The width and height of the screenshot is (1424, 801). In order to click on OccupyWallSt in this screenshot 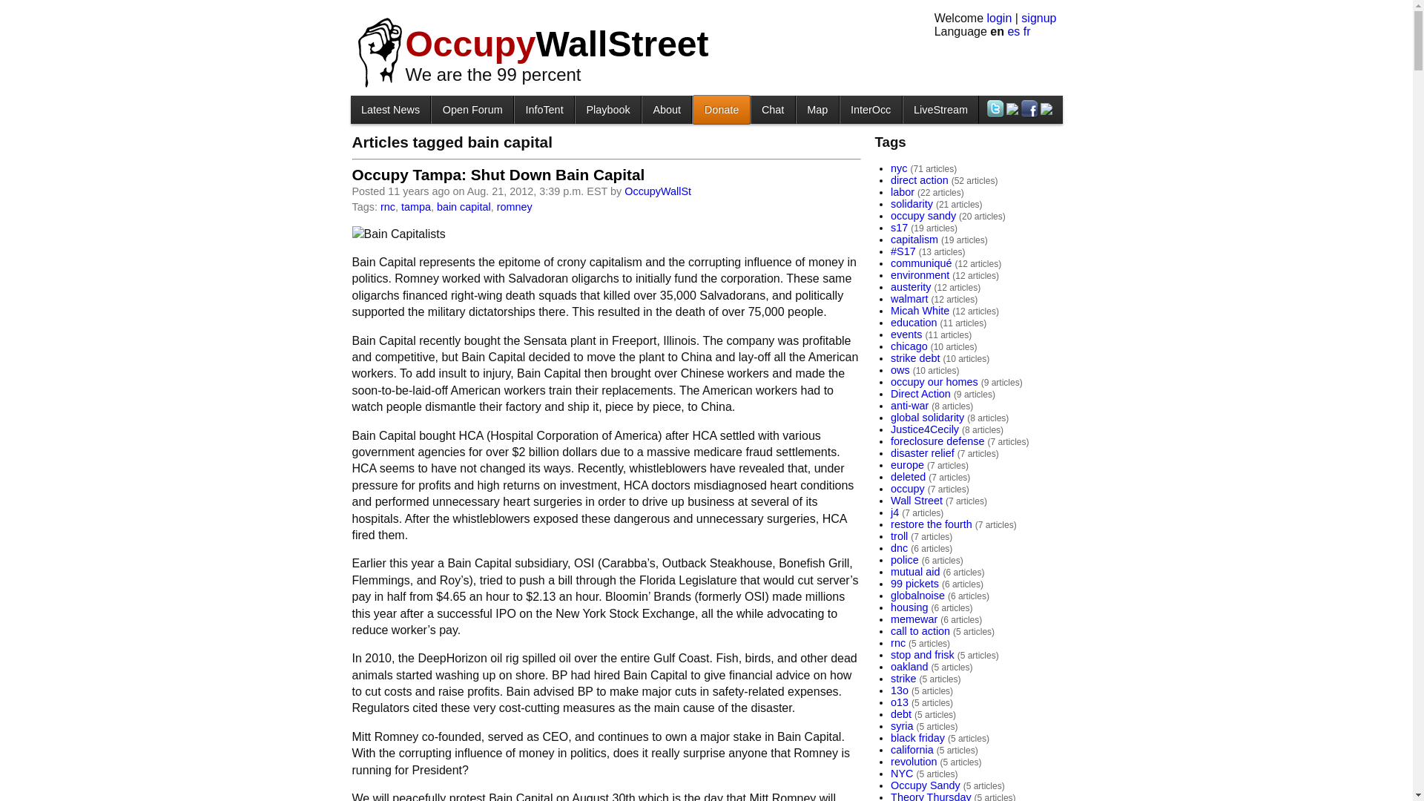, I will do `click(657, 191)`.